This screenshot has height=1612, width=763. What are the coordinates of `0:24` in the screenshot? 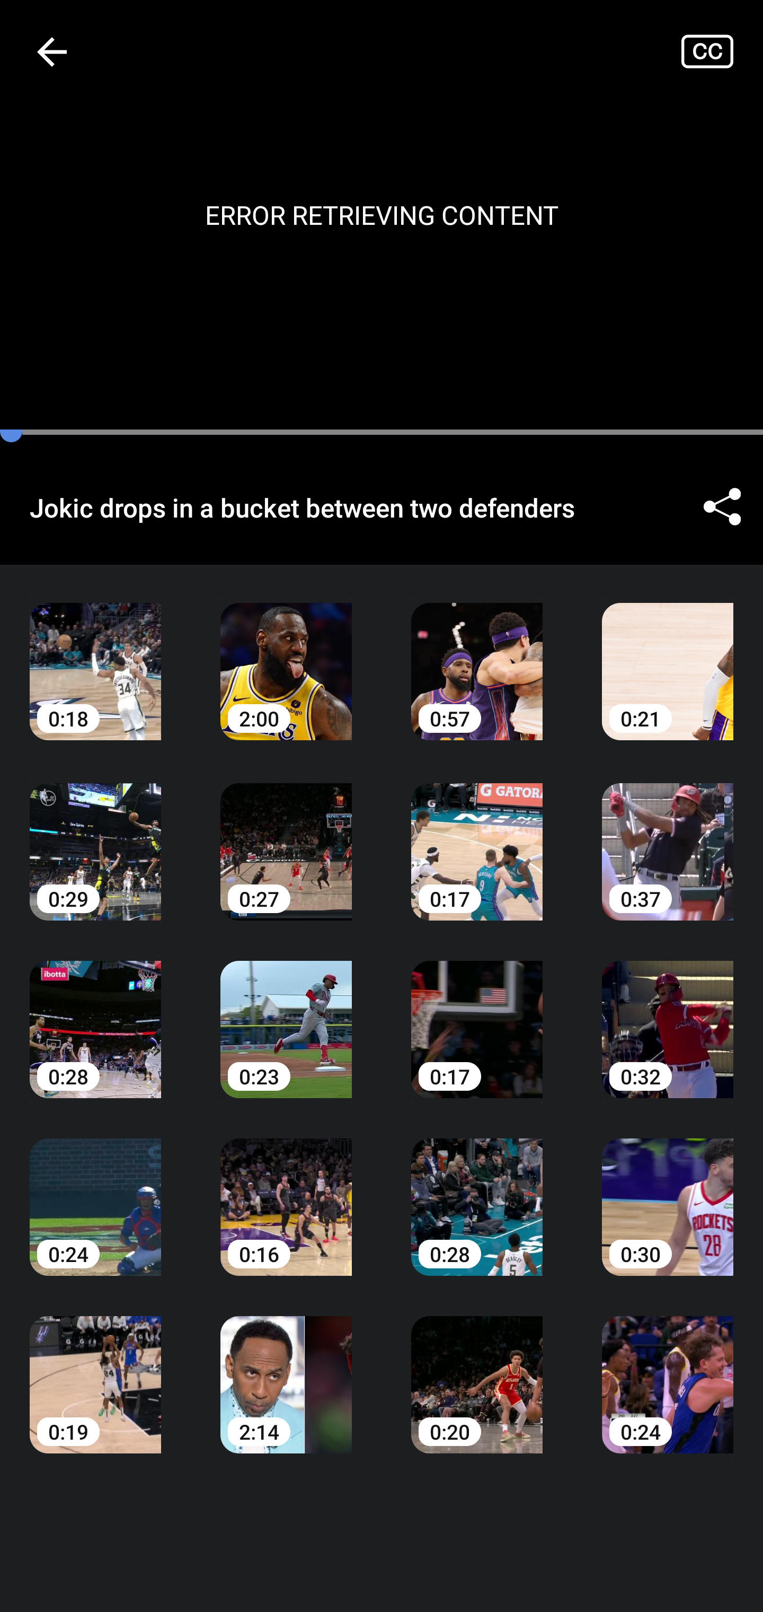 It's located at (668, 1370).